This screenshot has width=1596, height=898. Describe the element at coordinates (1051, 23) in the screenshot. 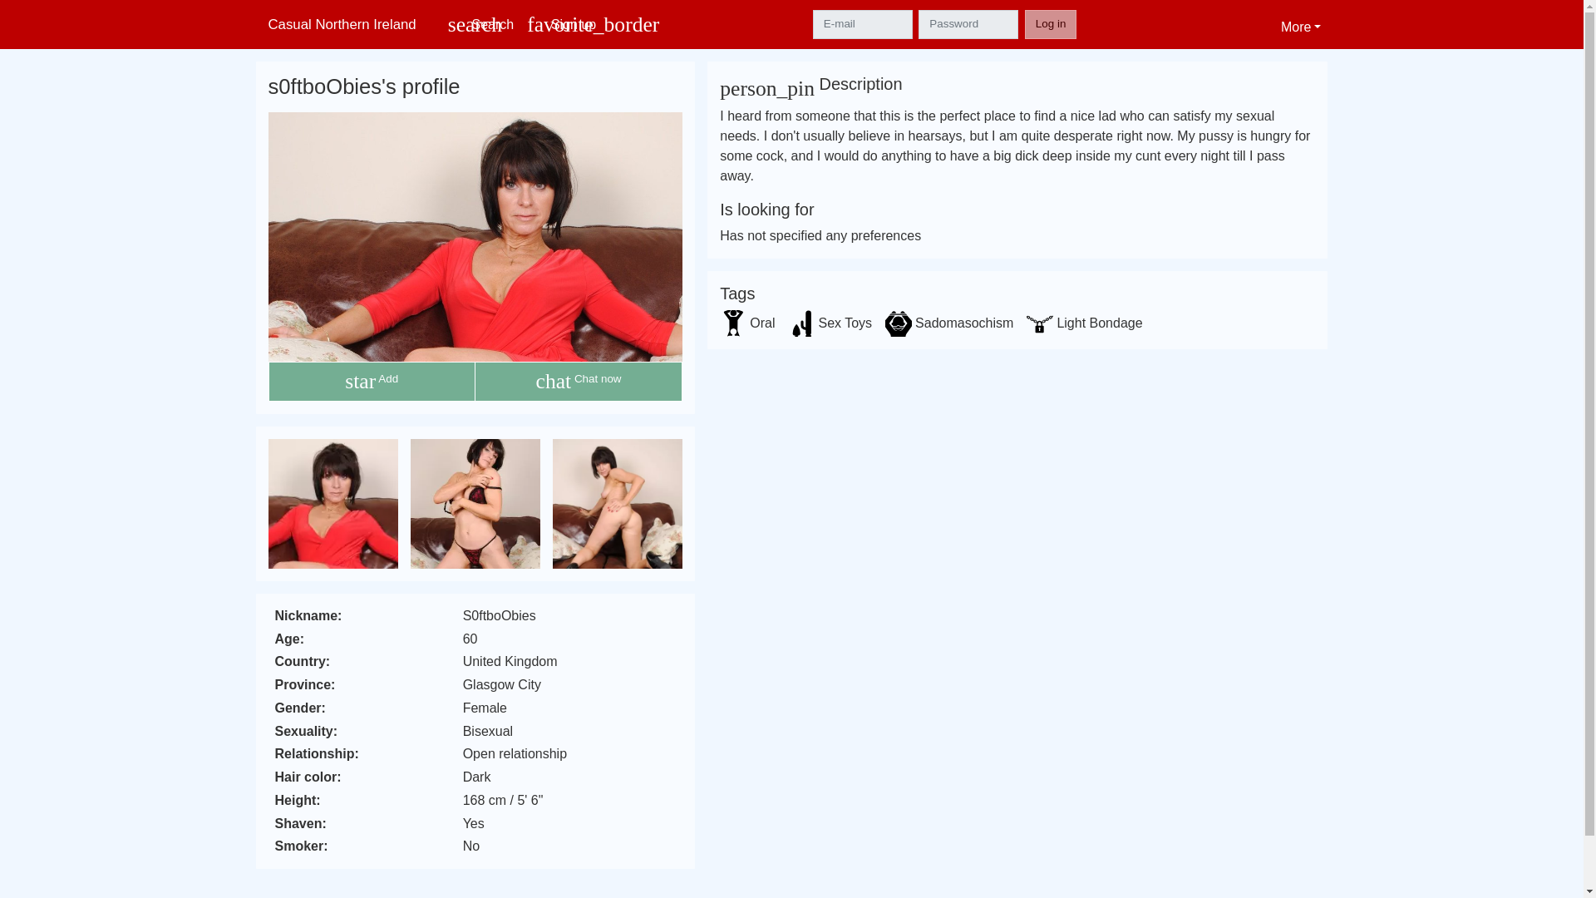

I see `Log in` at that location.